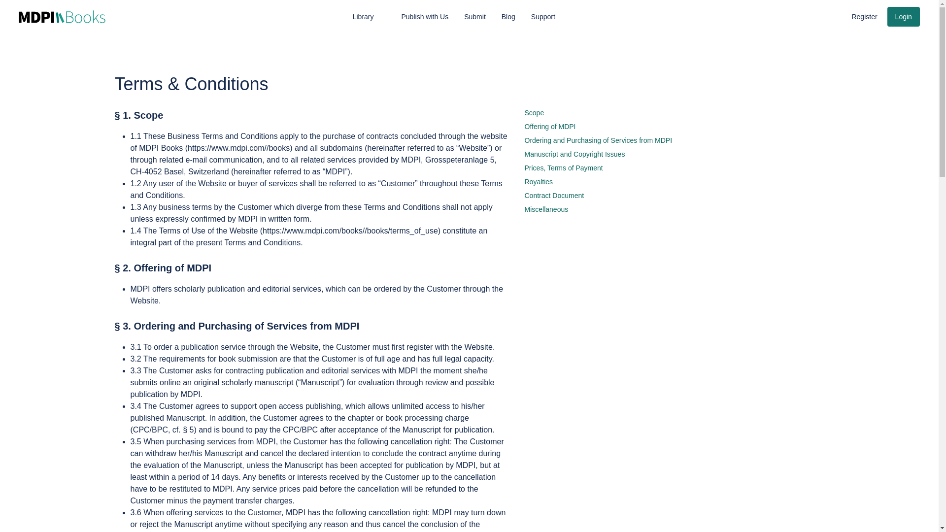  I want to click on Royalties, so click(538, 181).